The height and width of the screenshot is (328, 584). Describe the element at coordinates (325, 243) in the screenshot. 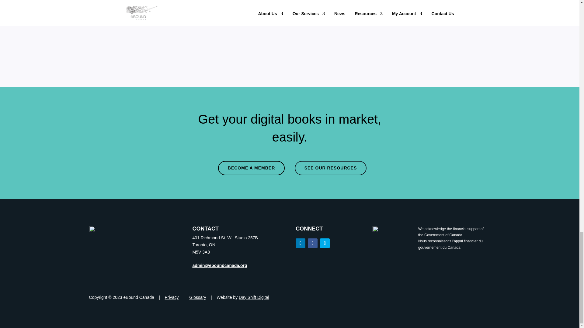

I see `Follow on Twitter` at that location.